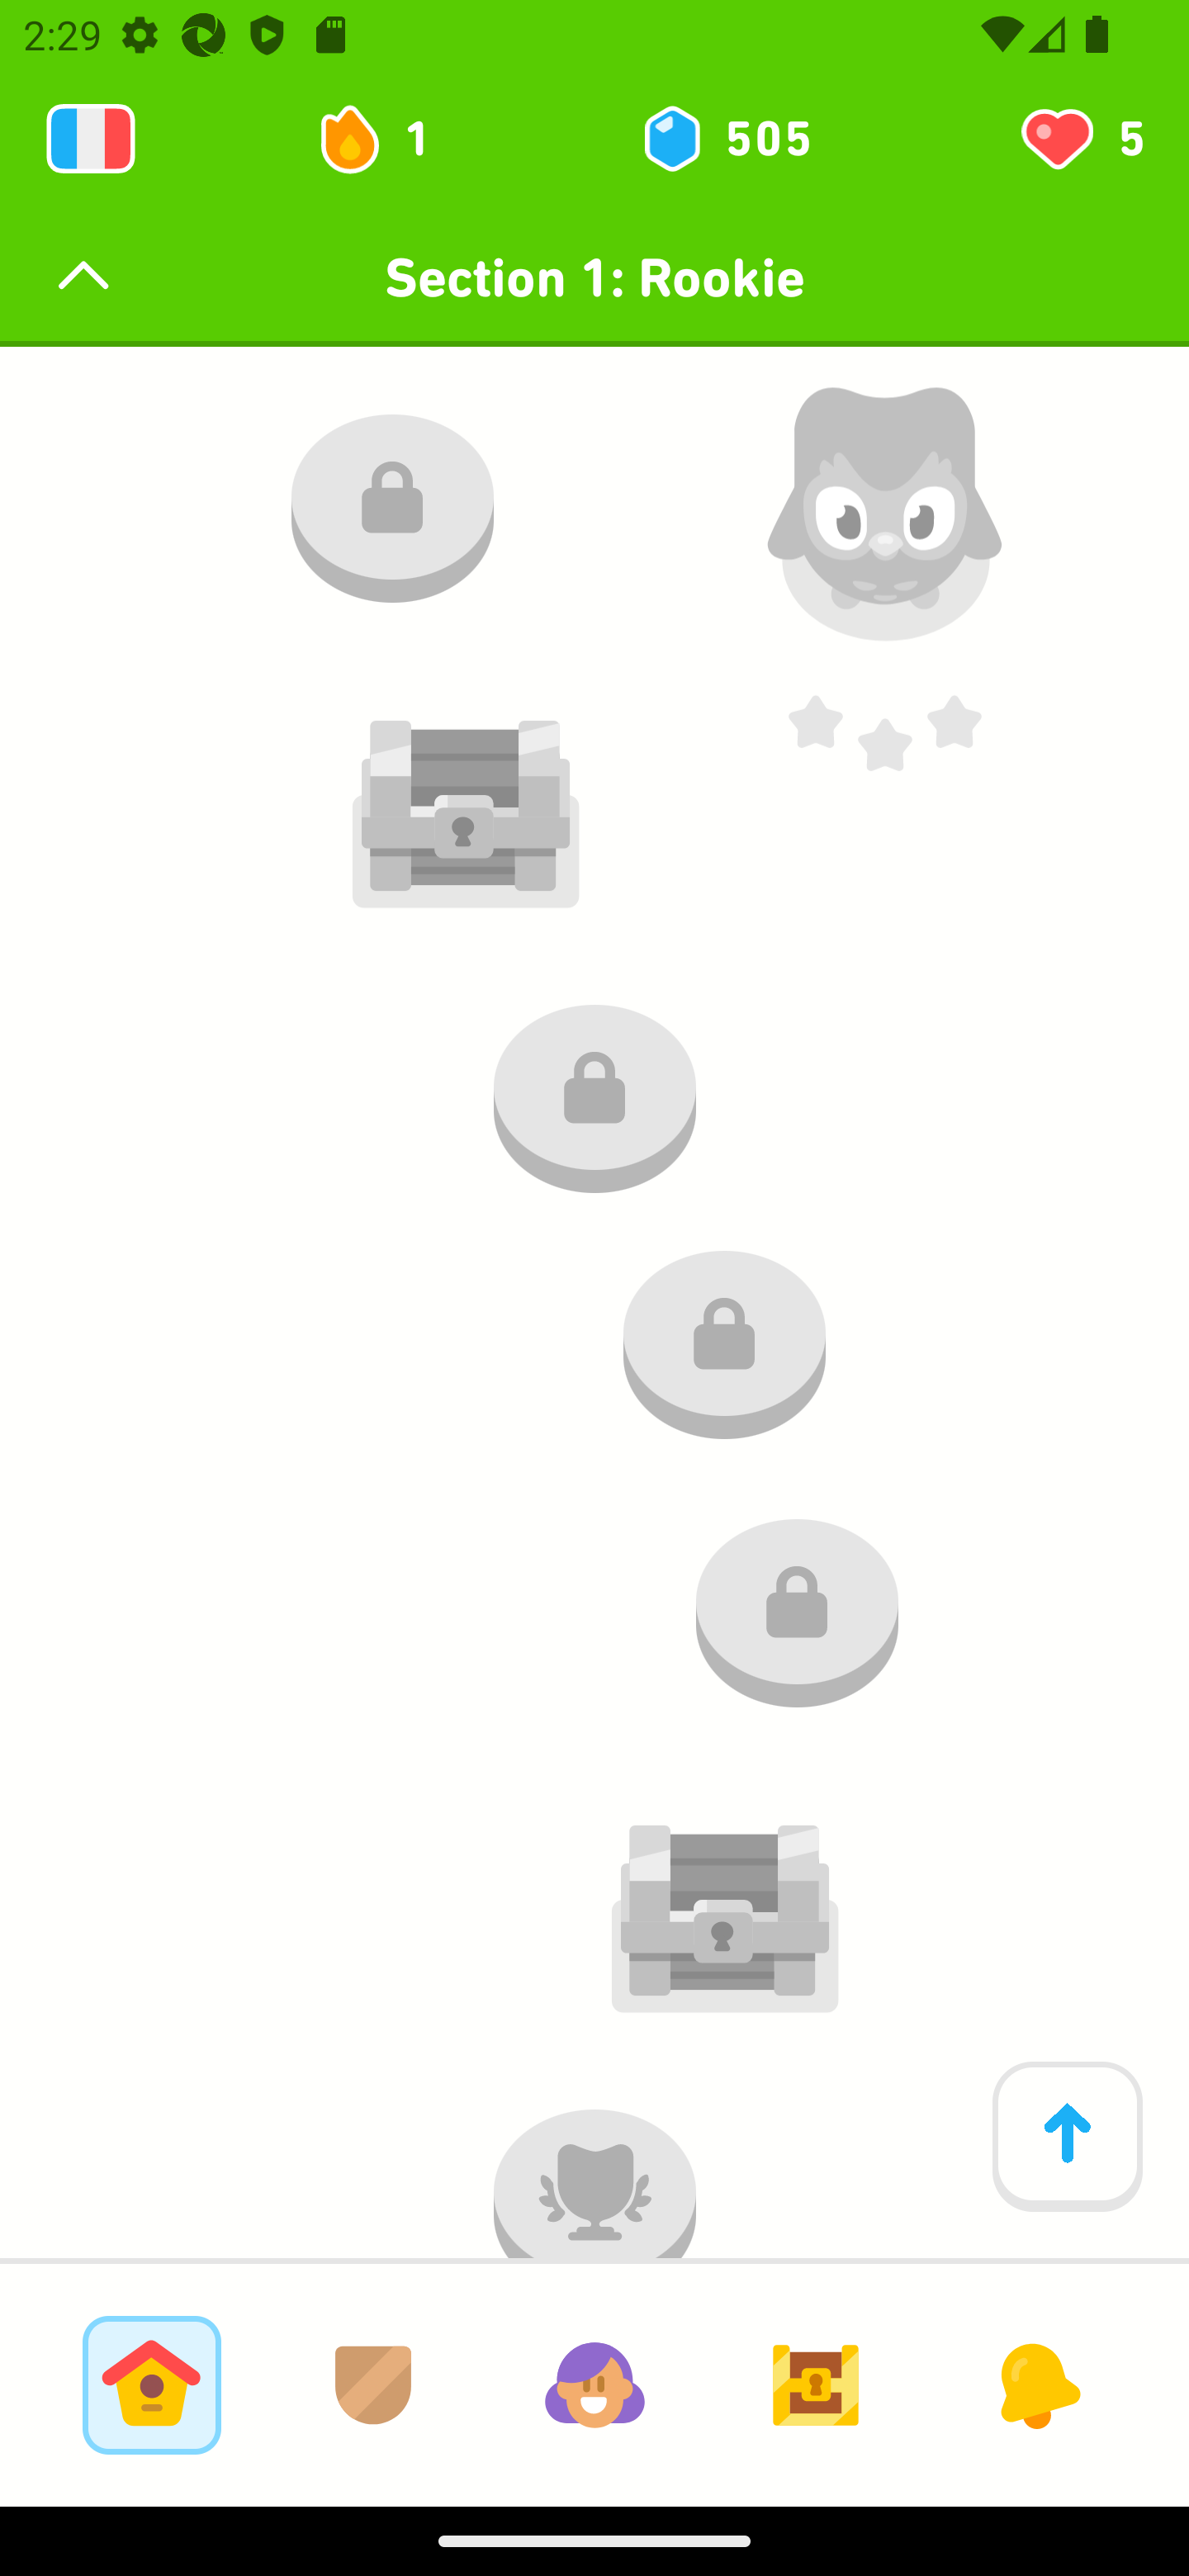  What do you see at coordinates (594, 2384) in the screenshot?
I see `Profile Tab` at bounding box center [594, 2384].